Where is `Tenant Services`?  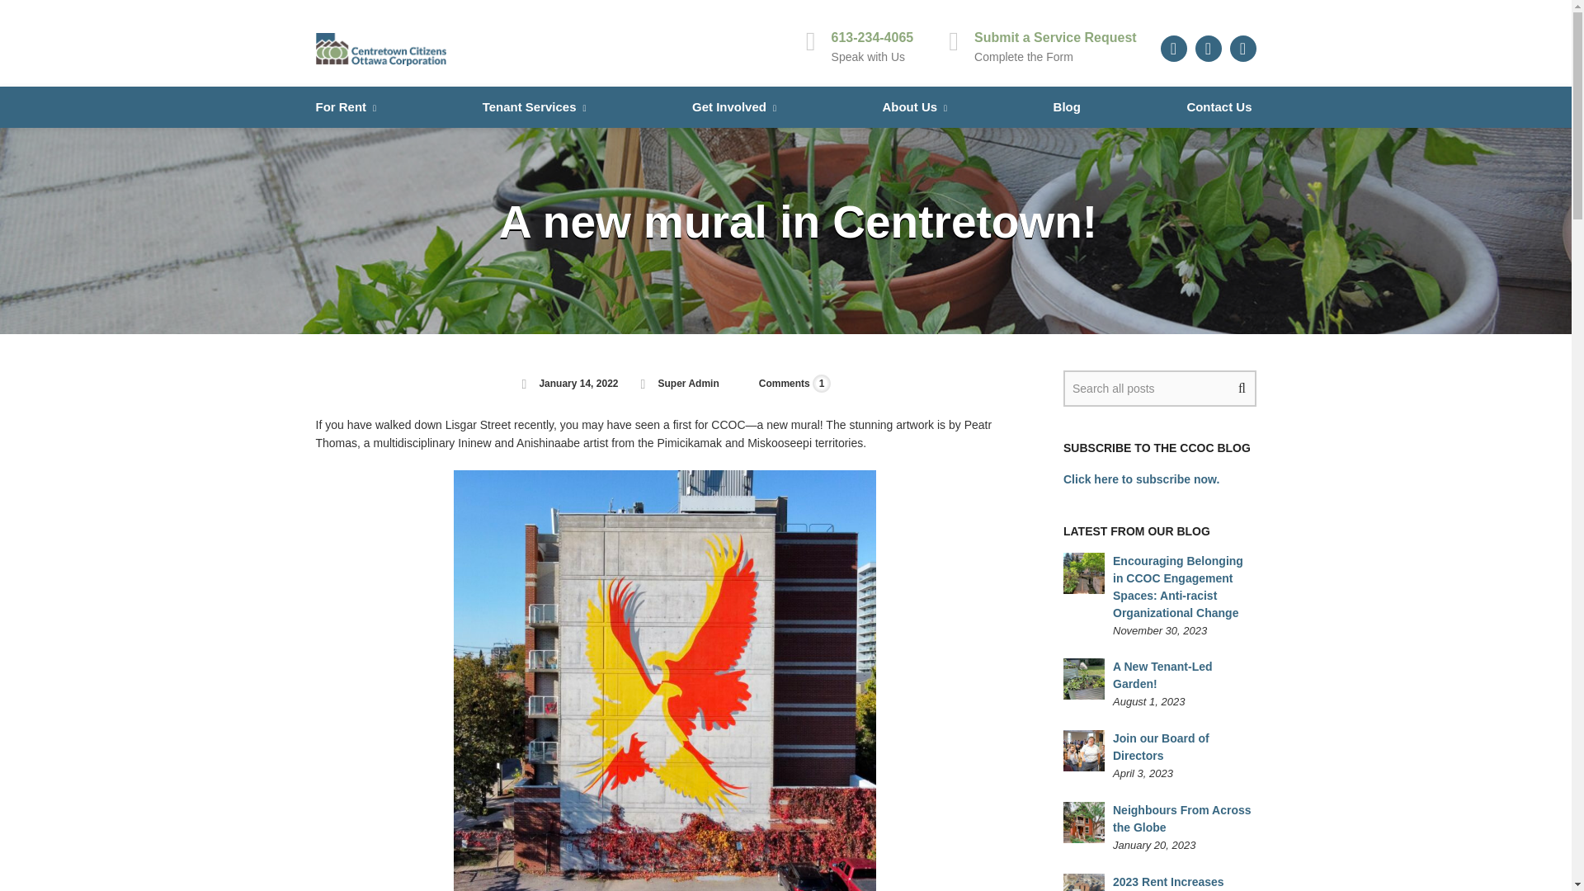
Tenant Services is located at coordinates (535, 107).